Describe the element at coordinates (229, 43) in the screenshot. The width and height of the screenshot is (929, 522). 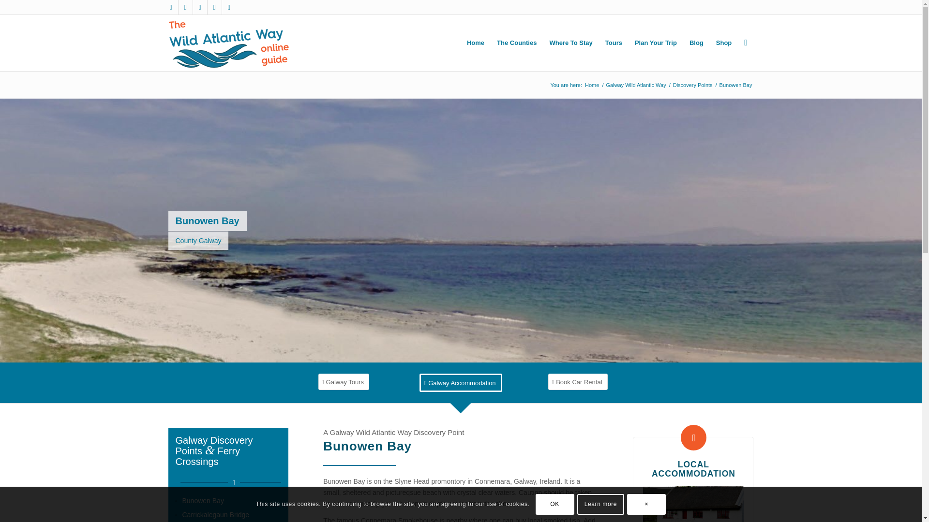
I see `Wild Atlantic Way Map and Guide` at that location.